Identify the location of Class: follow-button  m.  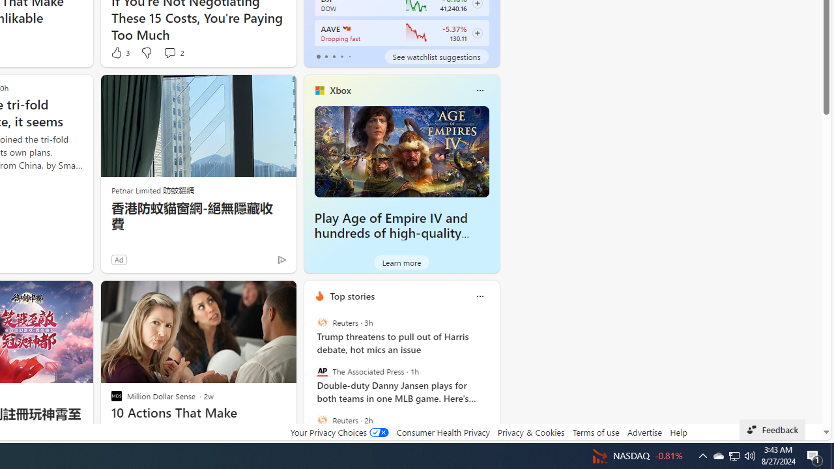
(477, 33).